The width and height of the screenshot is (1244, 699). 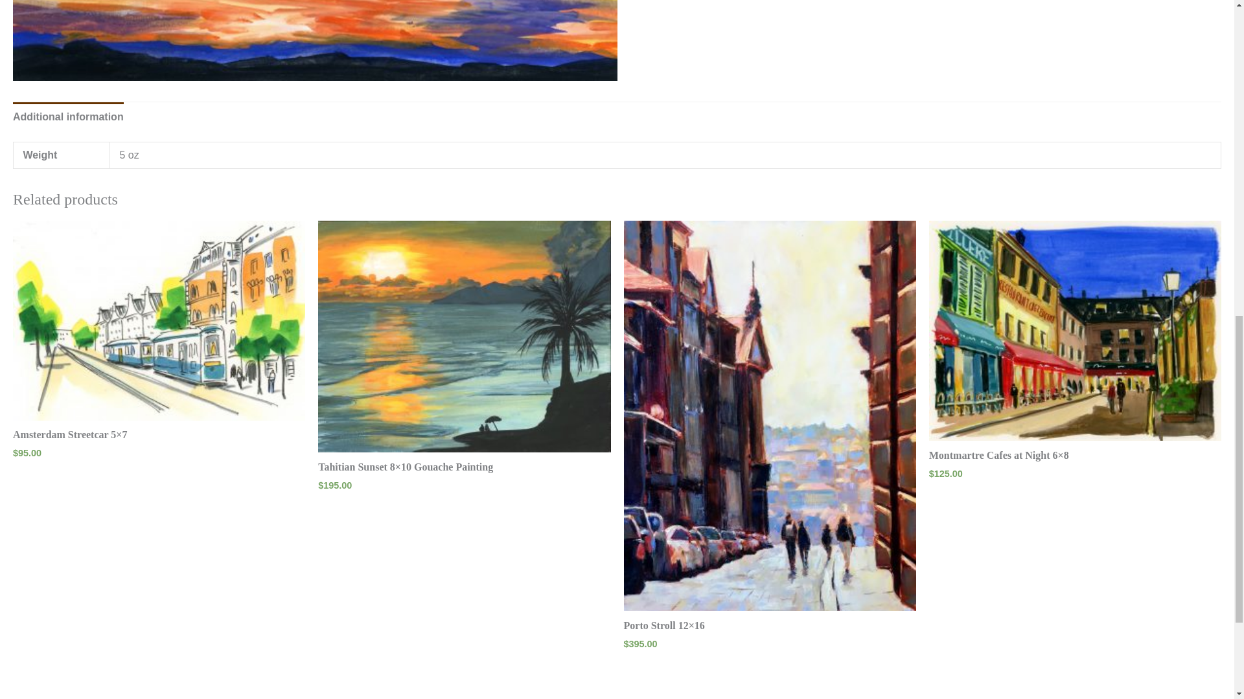 I want to click on Additional information, so click(x=67, y=116).